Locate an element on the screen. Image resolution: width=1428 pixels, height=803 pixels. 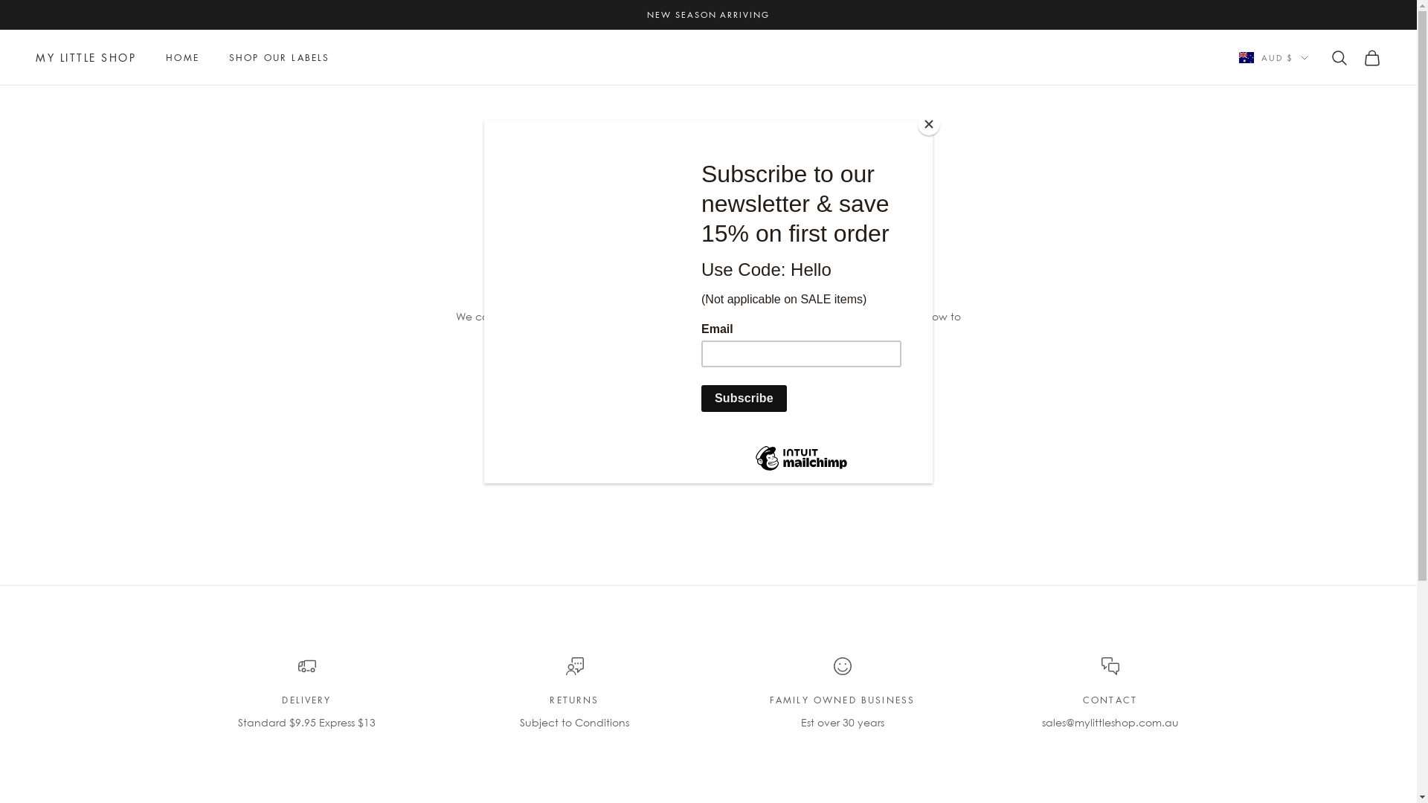
HOME is located at coordinates (183, 58).